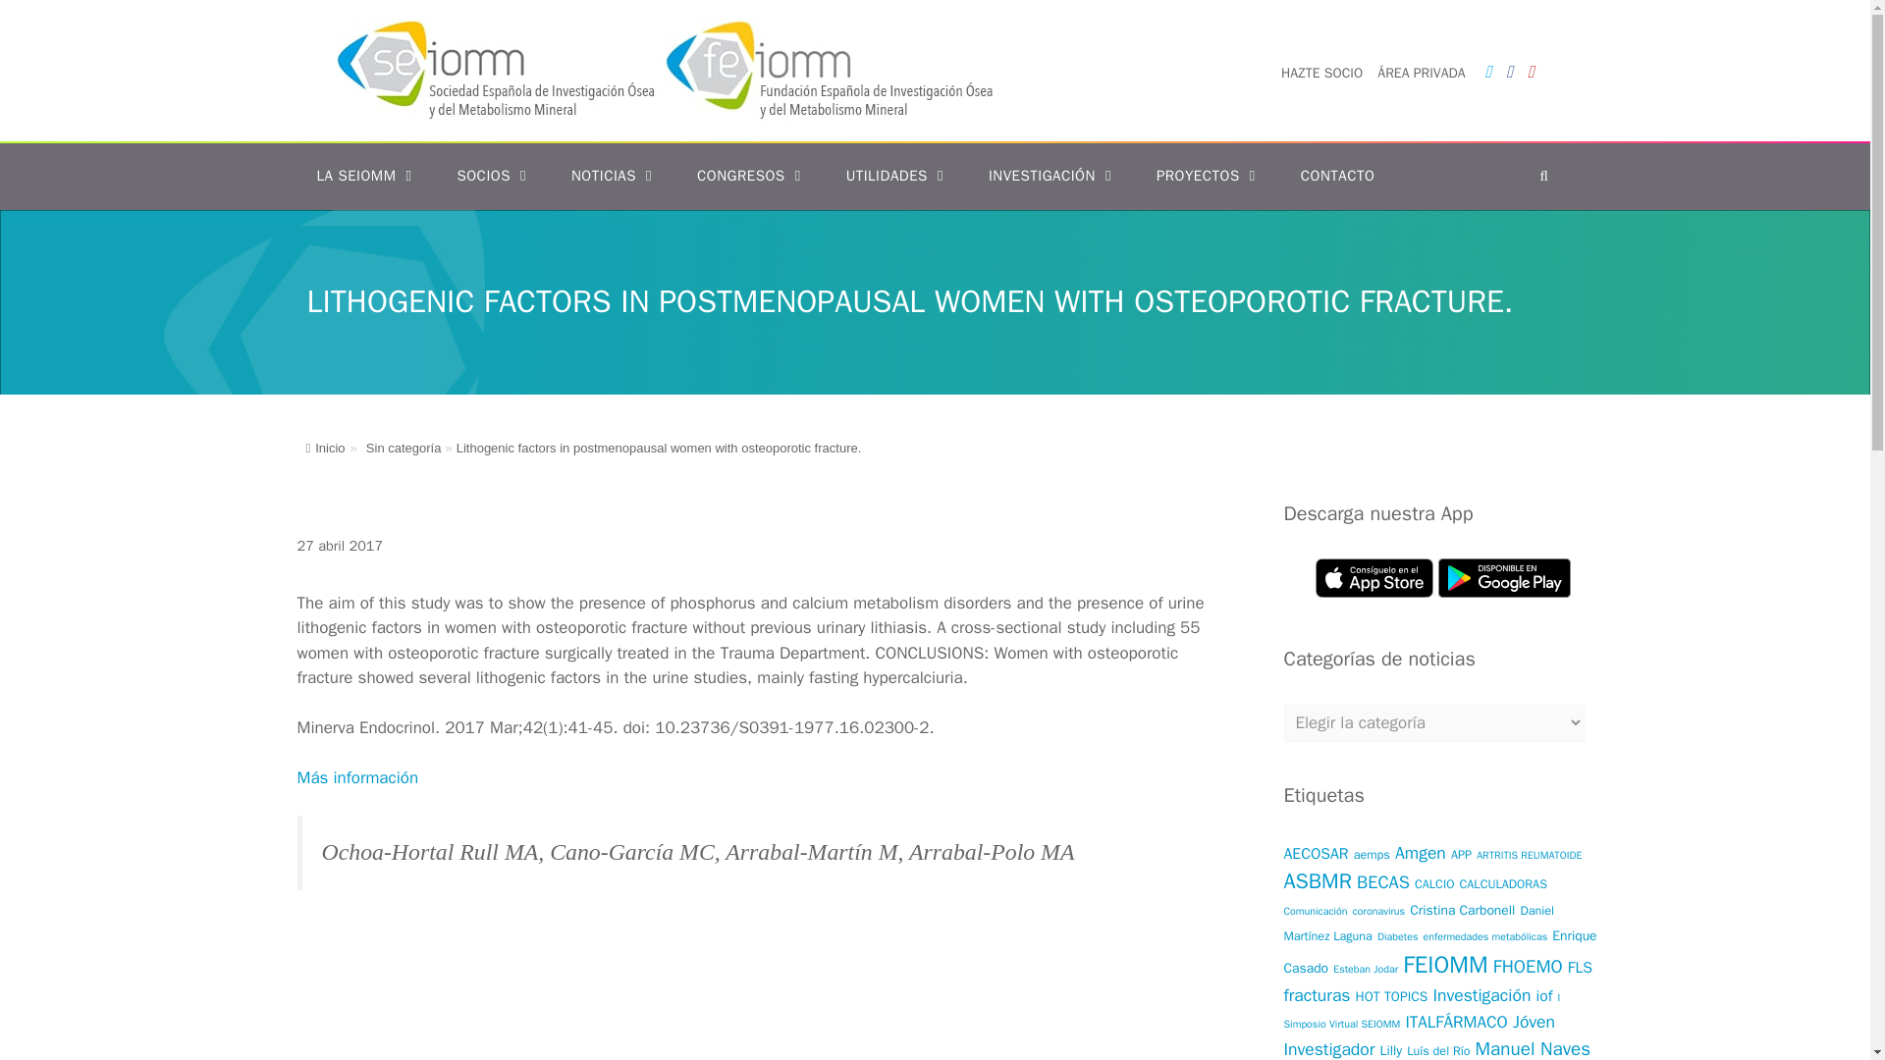  Describe the element at coordinates (495, 176) in the screenshot. I see `SOCIOS` at that location.